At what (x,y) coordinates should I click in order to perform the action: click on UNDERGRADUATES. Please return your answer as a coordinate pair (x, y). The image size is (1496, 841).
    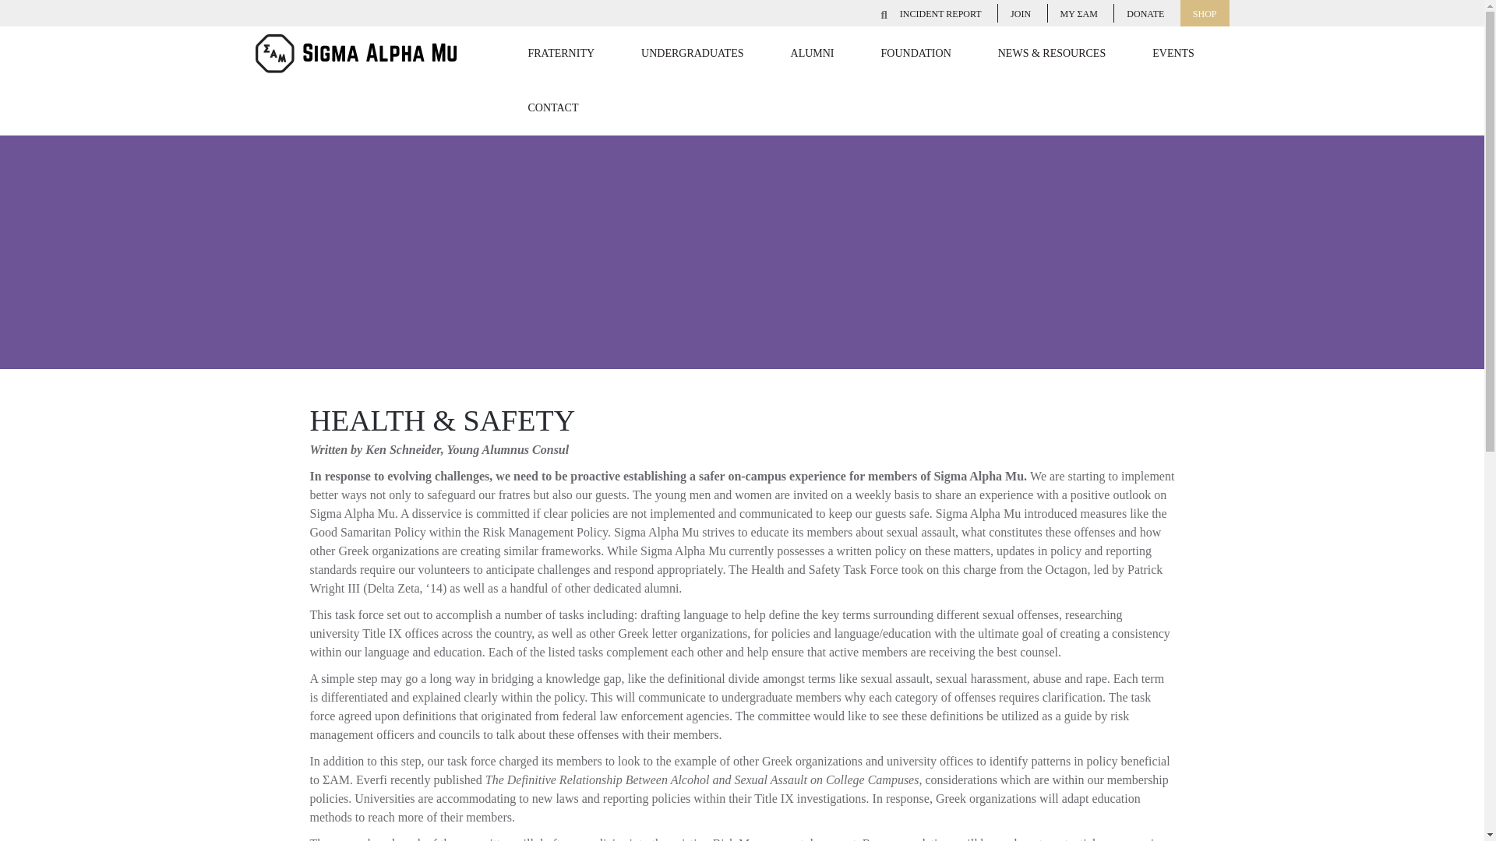
    Looking at the image, I should click on (692, 53).